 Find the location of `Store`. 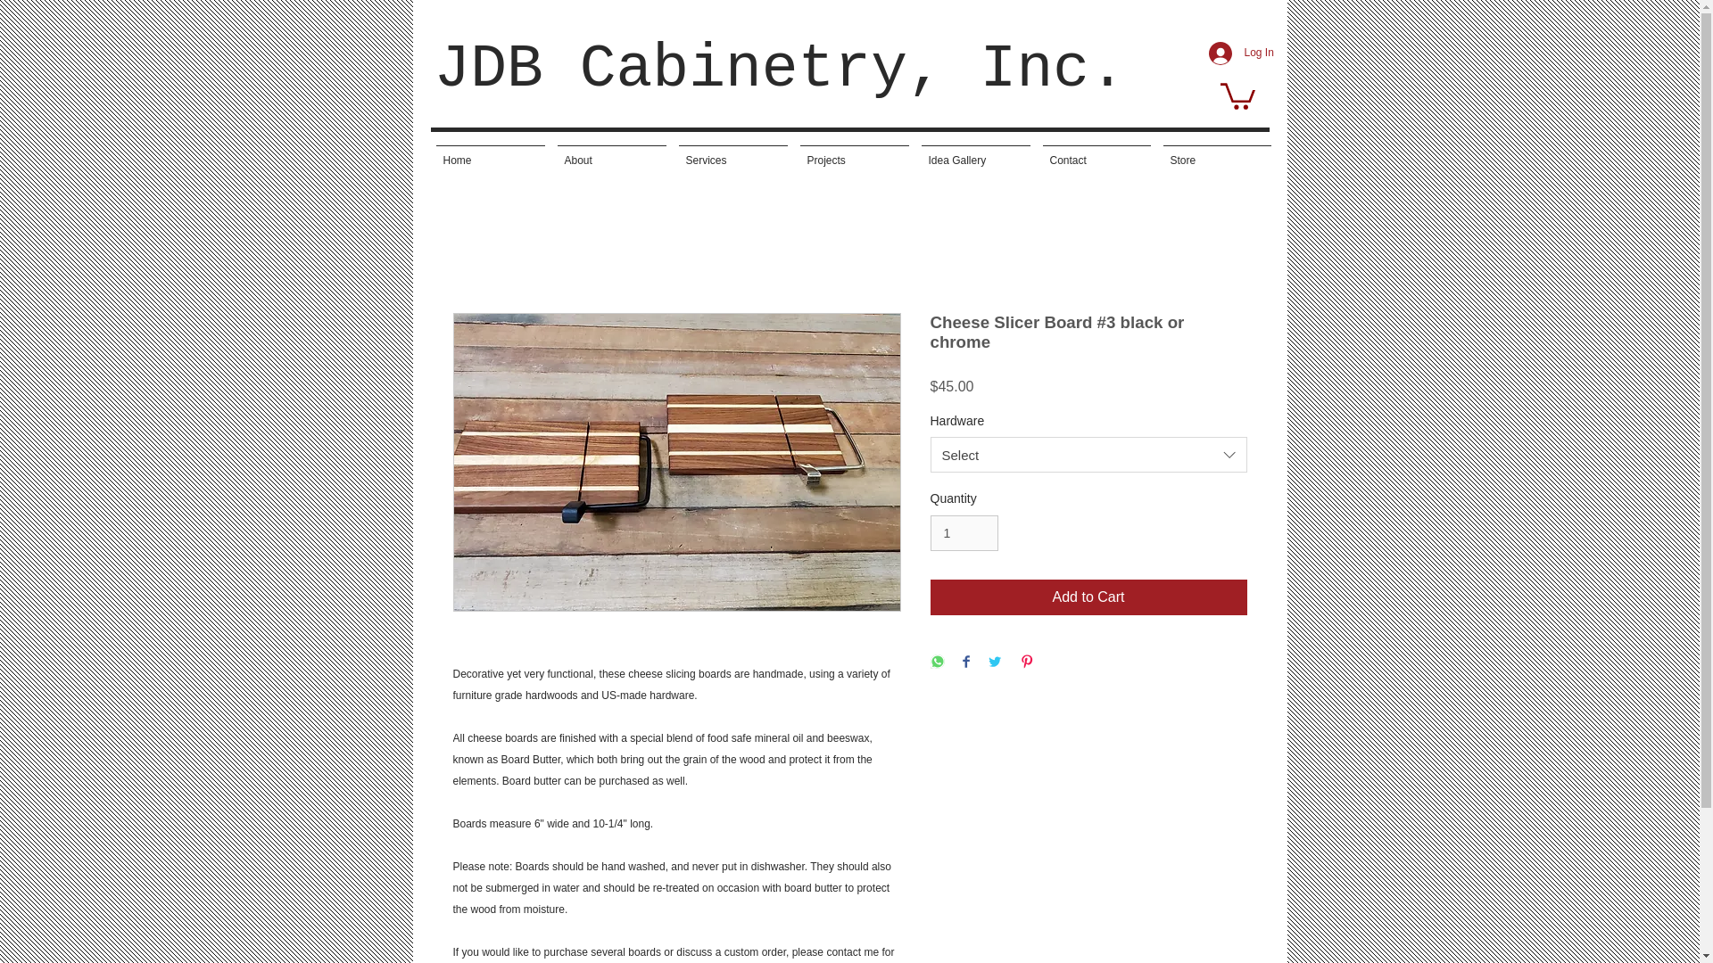

Store is located at coordinates (1216, 152).